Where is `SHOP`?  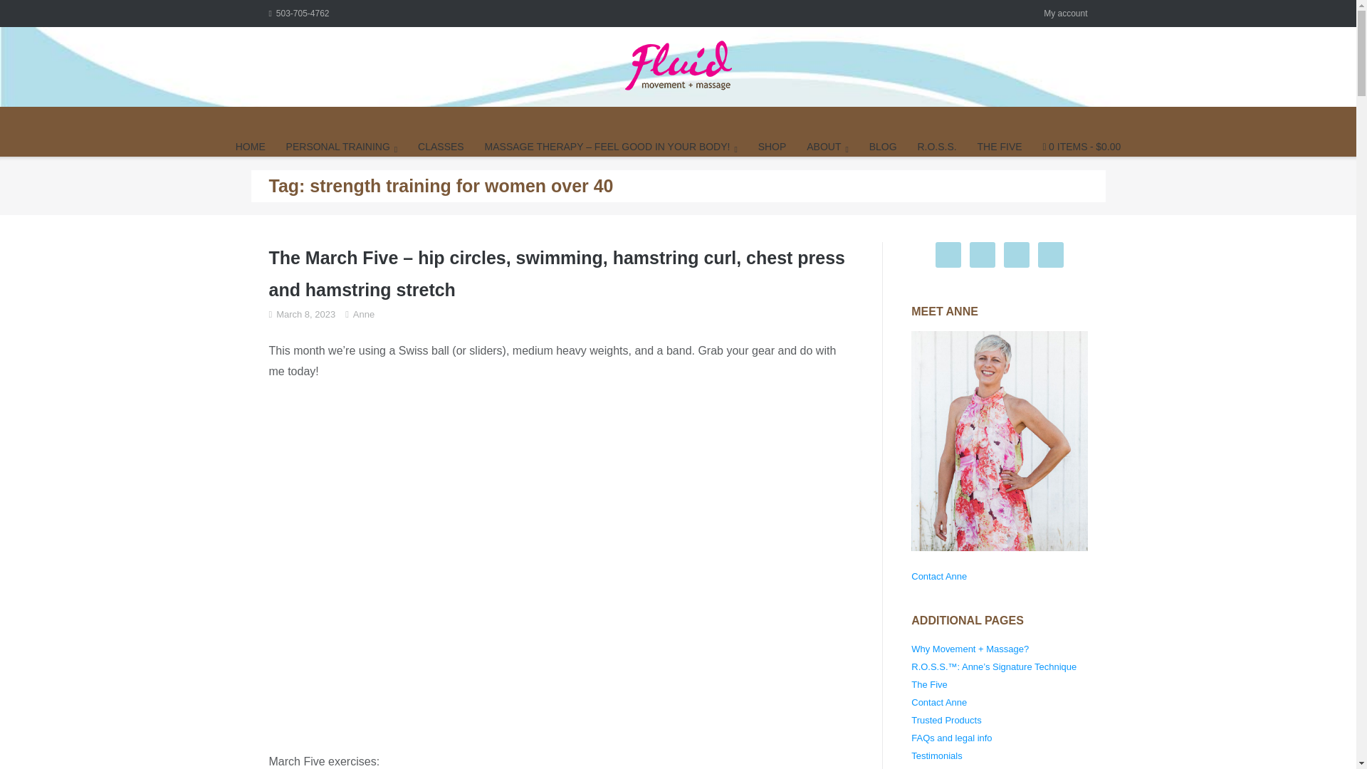
SHOP is located at coordinates (772, 147).